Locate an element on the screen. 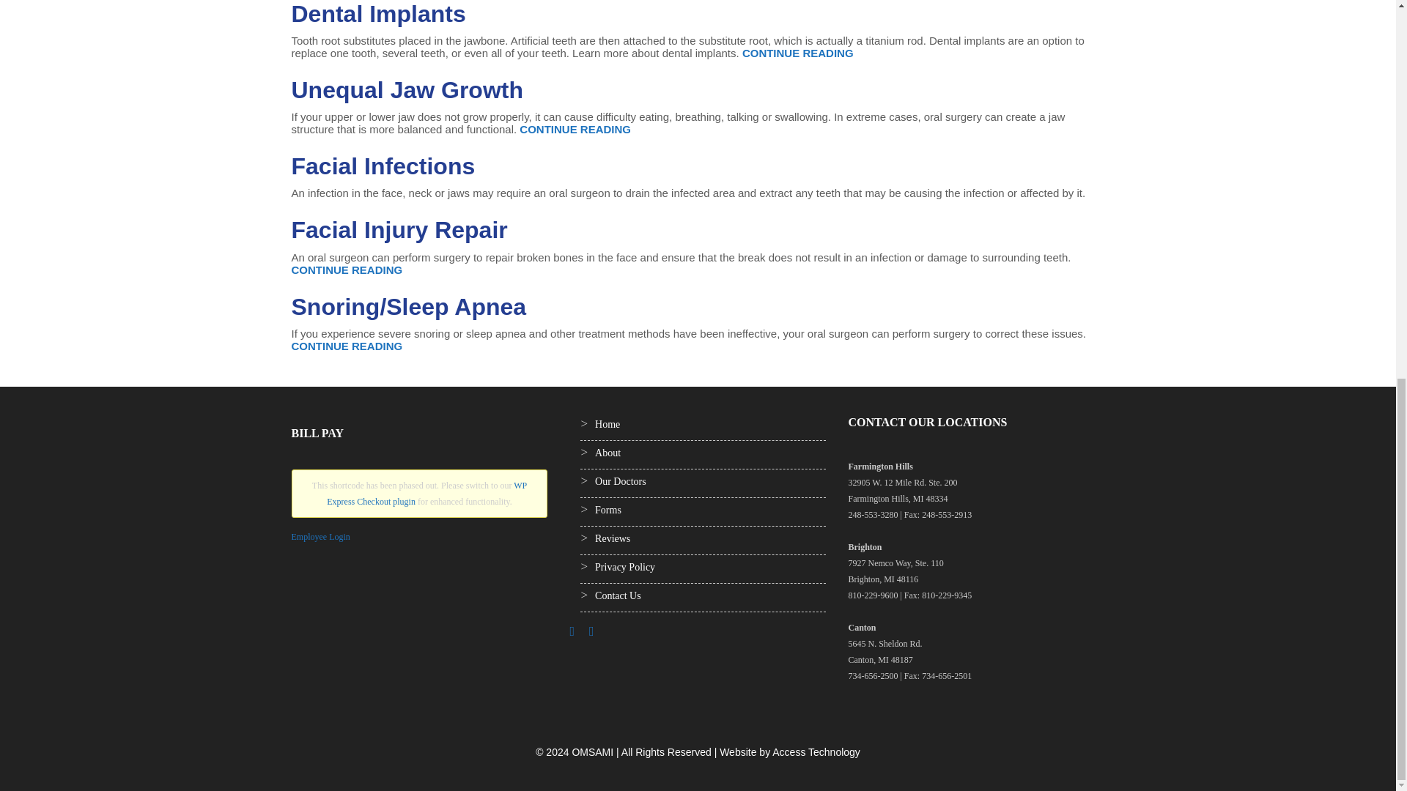 This screenshot has height=791, width=1407. CONTINUE READING is located at coordinates (347, 346).